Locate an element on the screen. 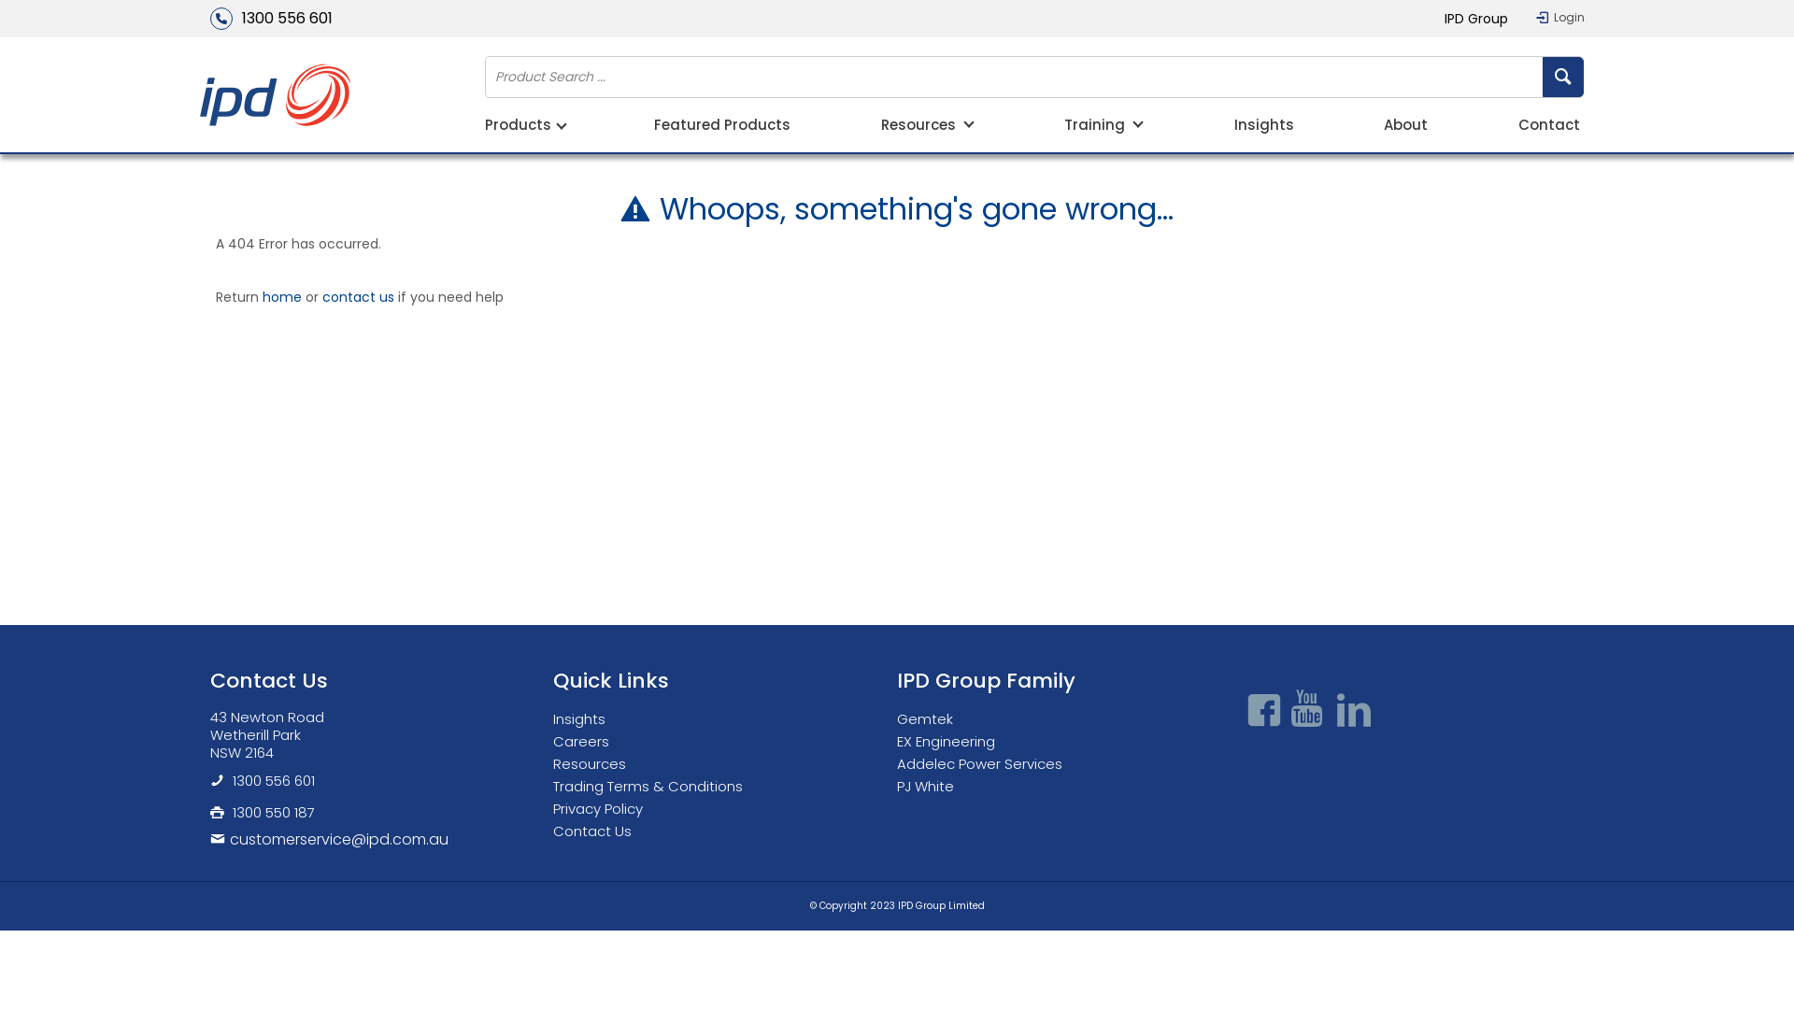 The image size is (1794, 1009). Trading Terms & Conditions is located at coordinates (652, 787).